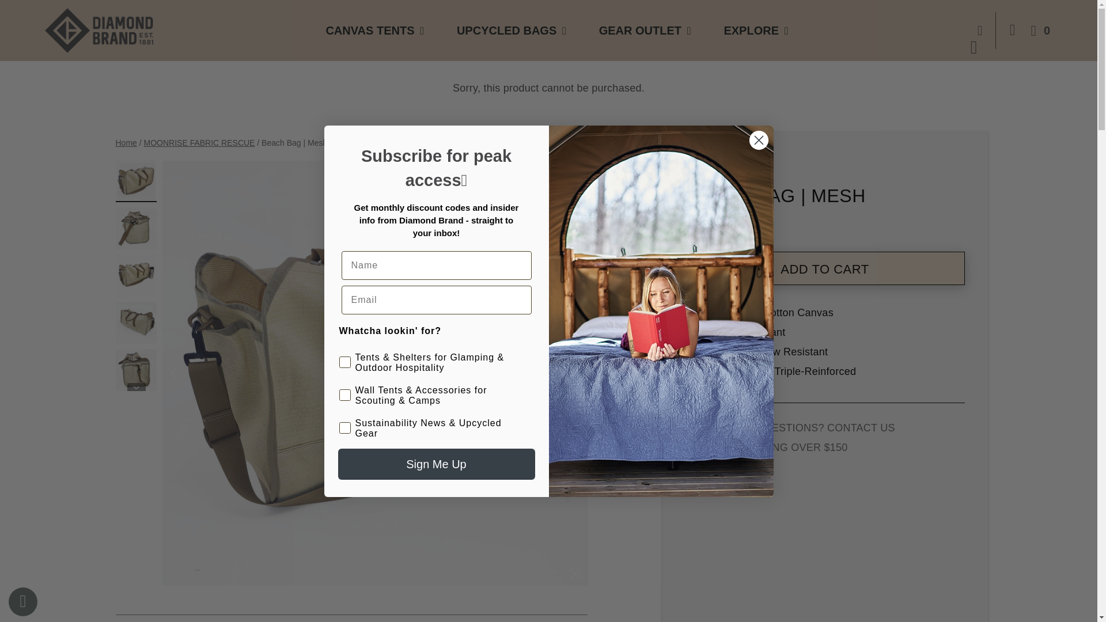 This screenshot has height=622, width=1106. I want to click on on, so click(342, 417).